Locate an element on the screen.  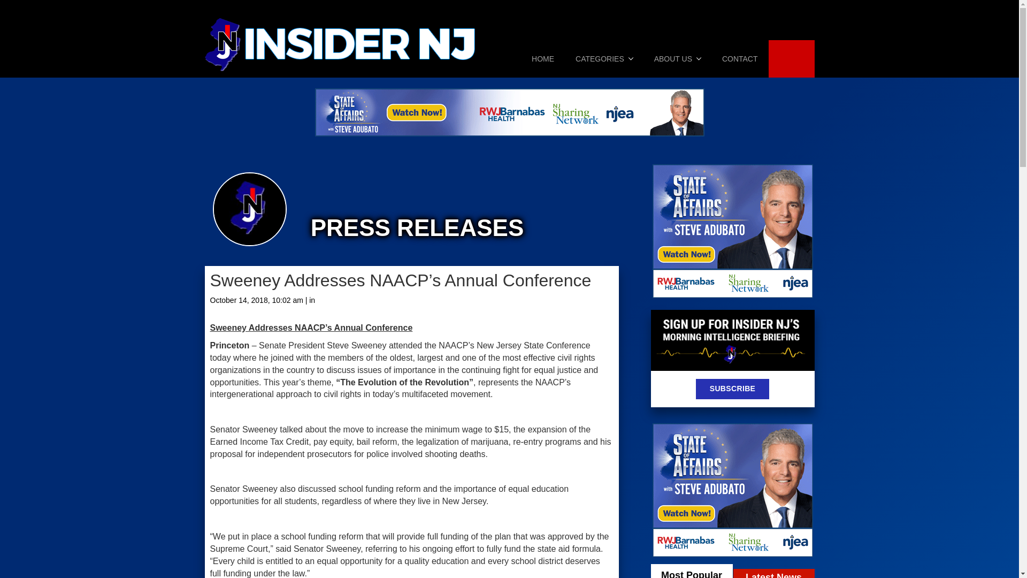
HOME is located at coordinates (542, 58).